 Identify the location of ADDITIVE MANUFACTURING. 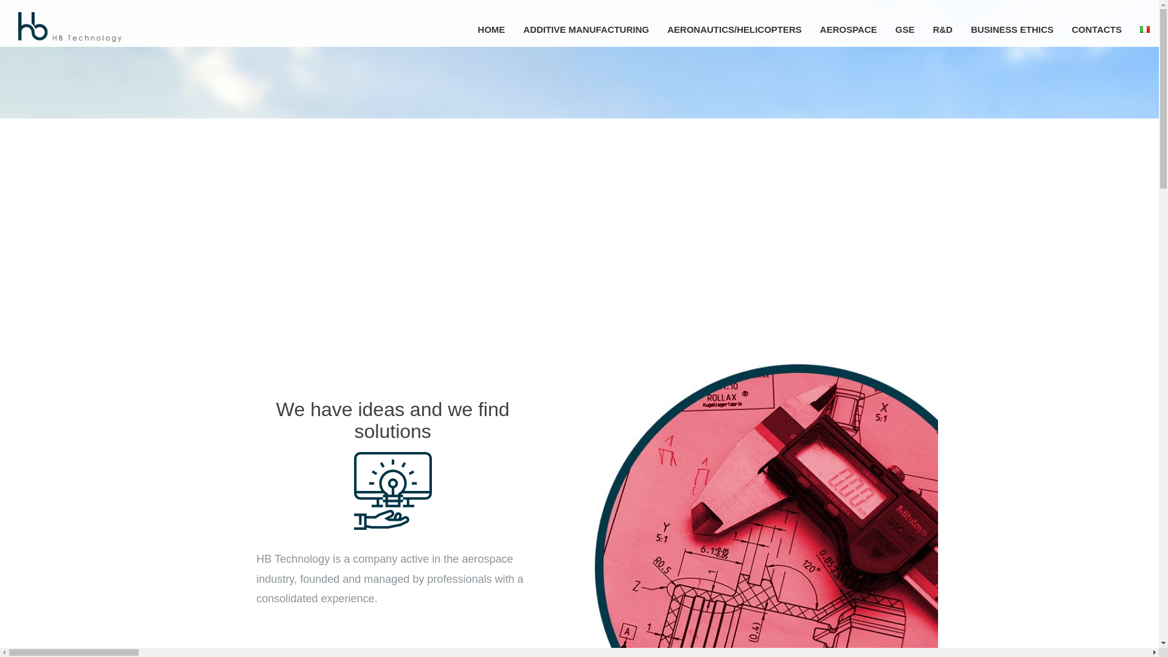
(586, 29).